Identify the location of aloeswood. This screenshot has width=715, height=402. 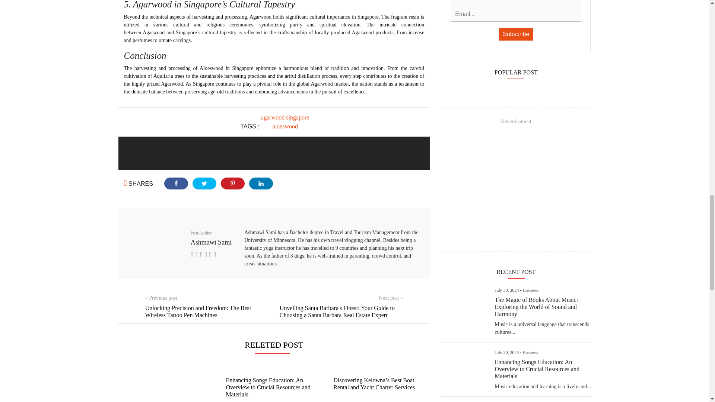
(285, 126).